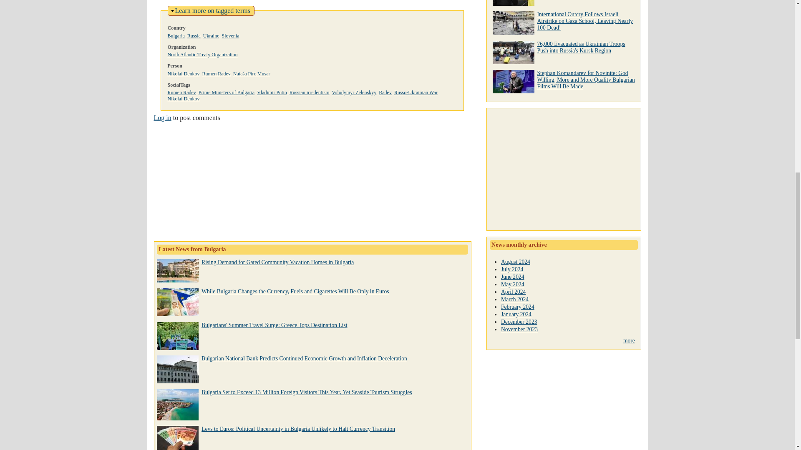  Describe the element at coordinates (162, 117) in the screenshot. I see `Log in` at that location.